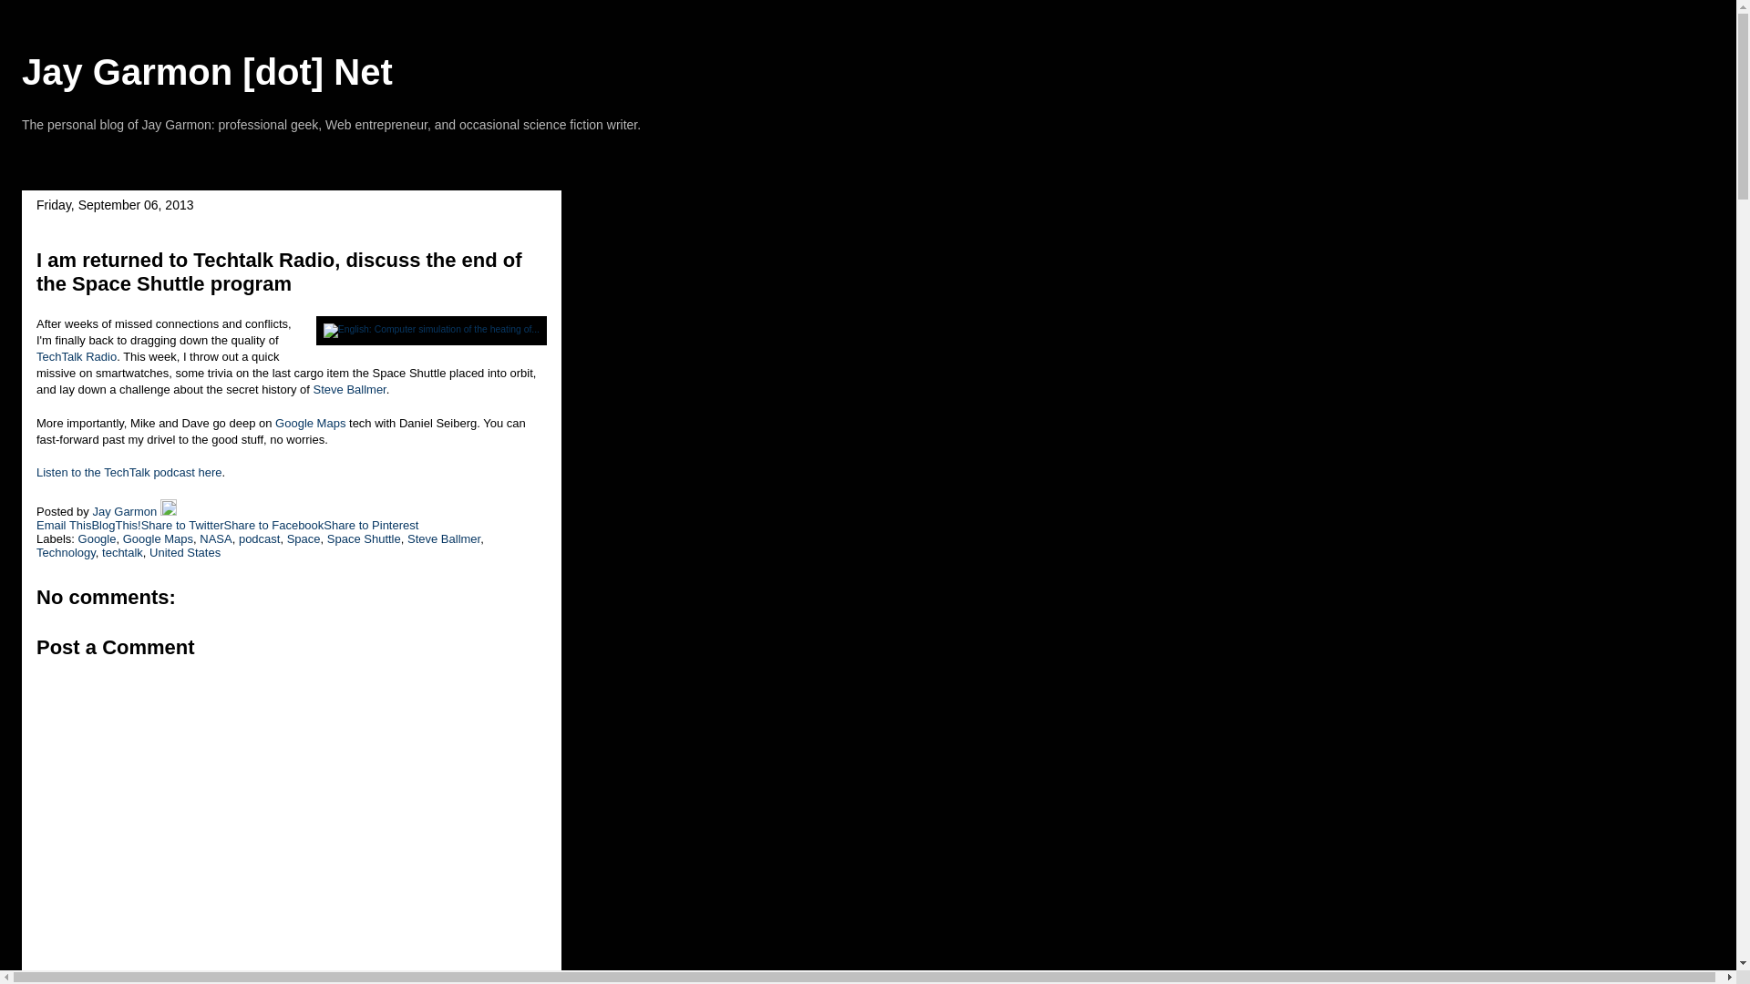 The height and width of the screenshot is (984, 1750). What do you see at coordinates (259, 539) in the screenshot?
I see `podcast` at bounding box center [259, 539].